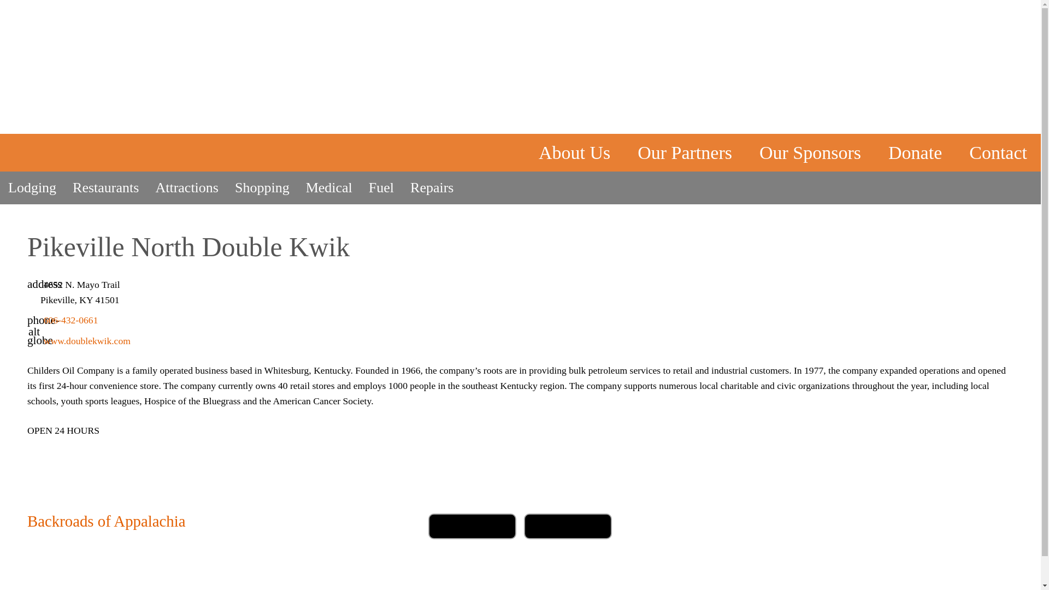 Image resolution: width=1049 pixels, height=590 pixels. Describe the element at coordinates (747, 106) in the screenshot. I see `Trails` at that location.